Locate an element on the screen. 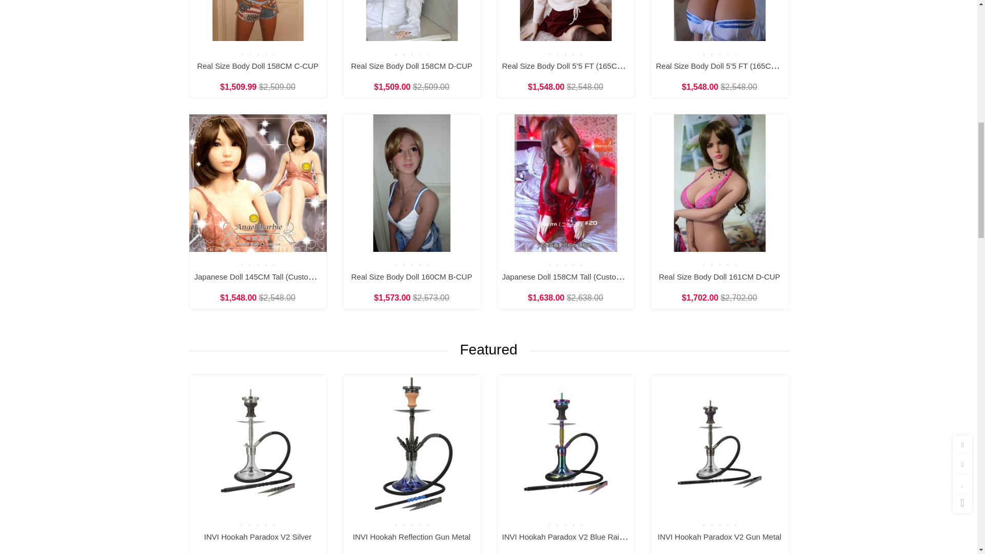 This screenshot has height=554, width=985. Real Size Body Doll 158CM C-CUP is located at coordinates (258, 21).